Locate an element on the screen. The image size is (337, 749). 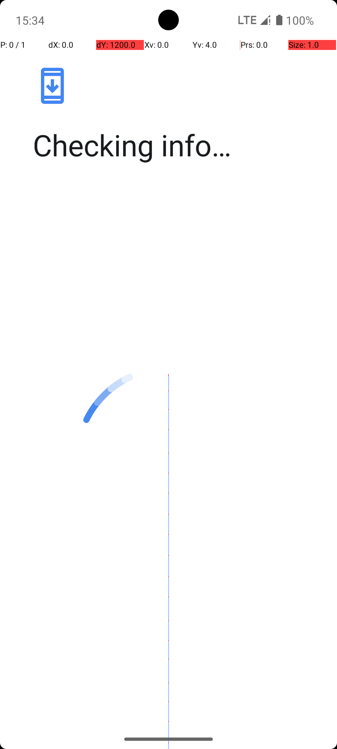
Checking info… is located at coordinates (175, 145).